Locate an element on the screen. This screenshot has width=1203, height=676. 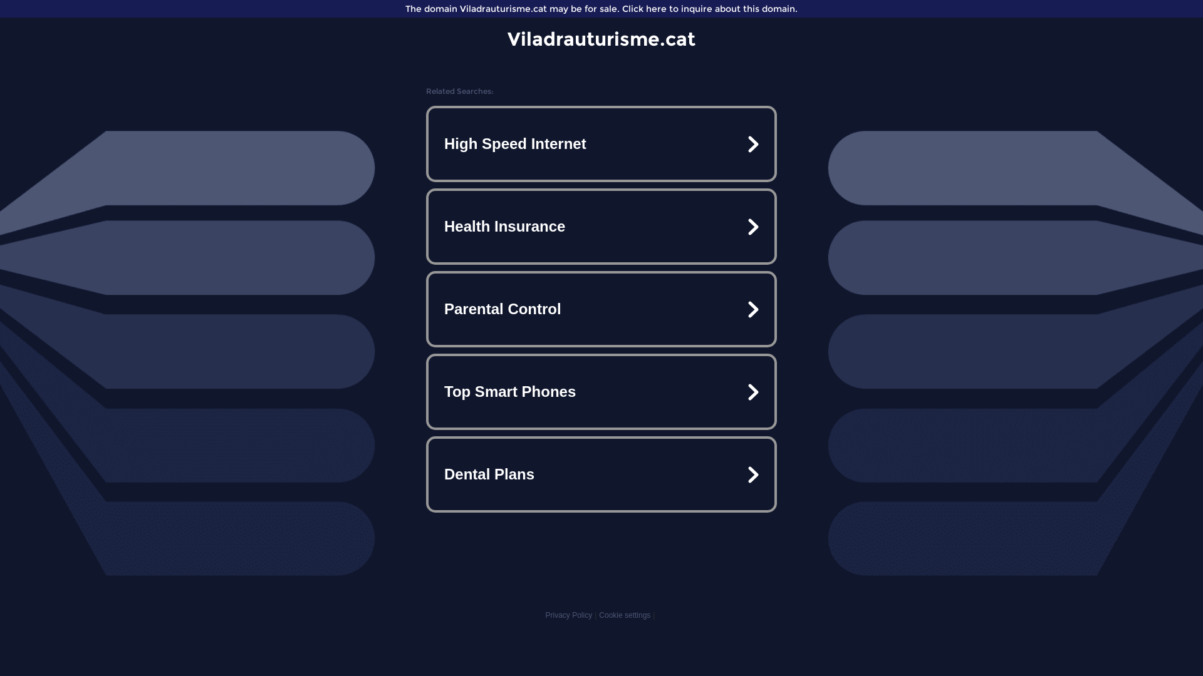
Cookie settings is located at coordinates (625, 615).